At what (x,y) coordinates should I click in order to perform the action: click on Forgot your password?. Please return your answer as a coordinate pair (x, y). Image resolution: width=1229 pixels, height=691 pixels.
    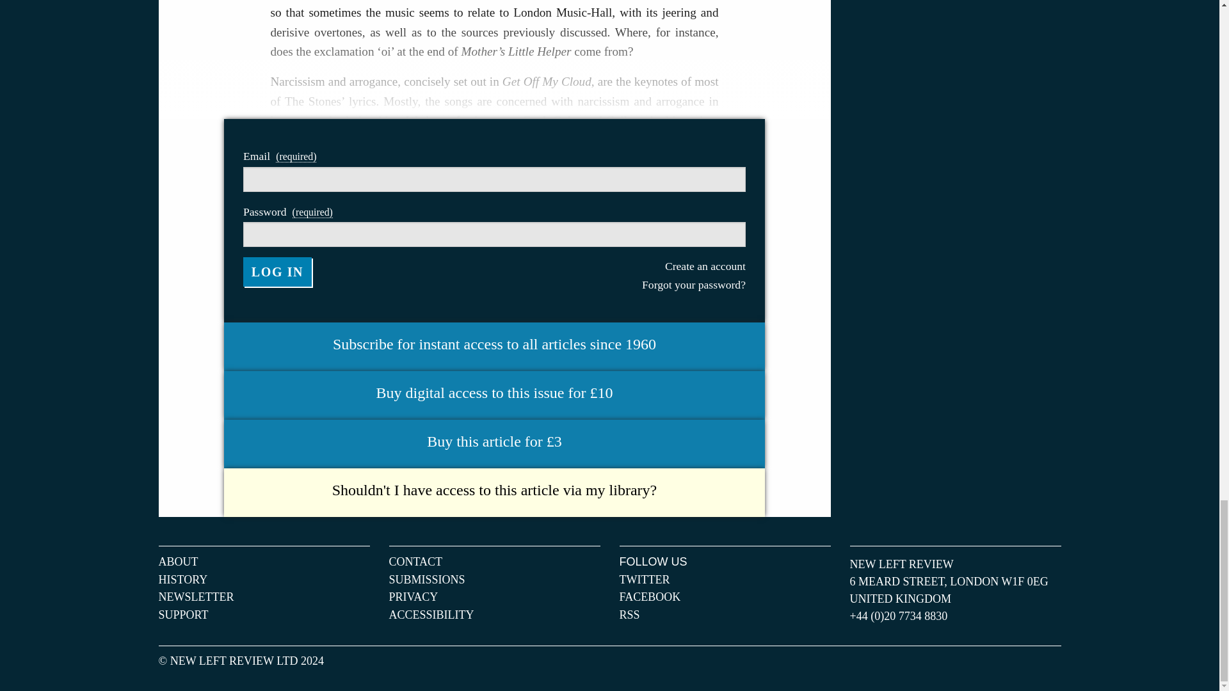
    Looking at the image, I should click on (619, 284).